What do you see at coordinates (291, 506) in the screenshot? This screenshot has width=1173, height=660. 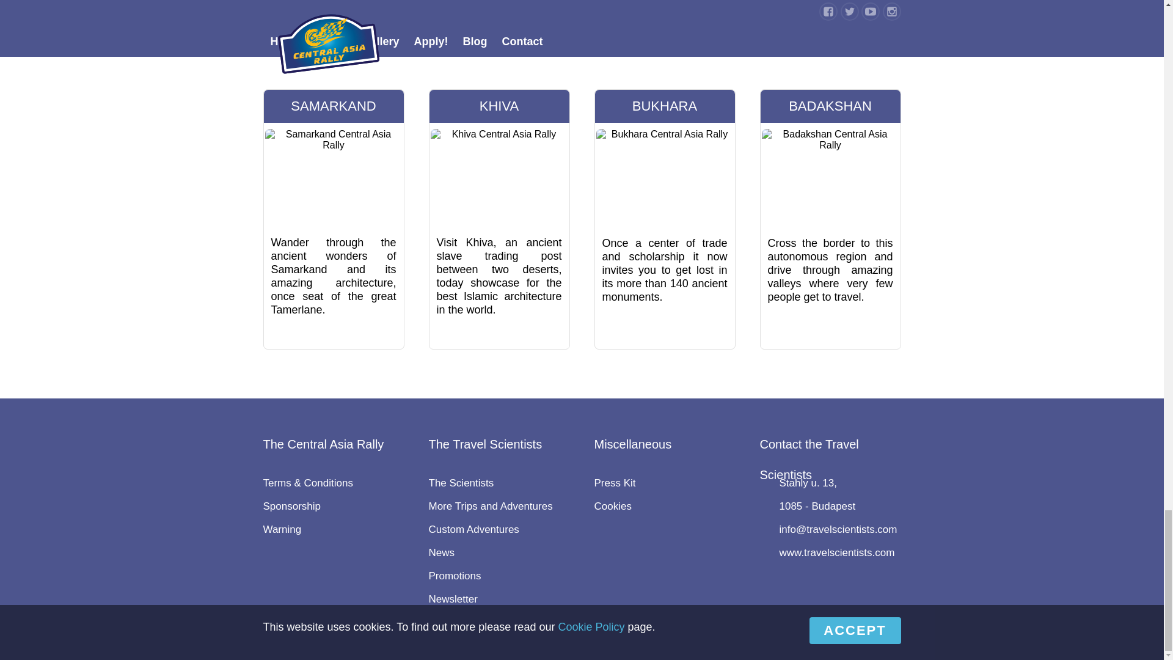 I see `Sponsorship` at bounding box center [291, 506].